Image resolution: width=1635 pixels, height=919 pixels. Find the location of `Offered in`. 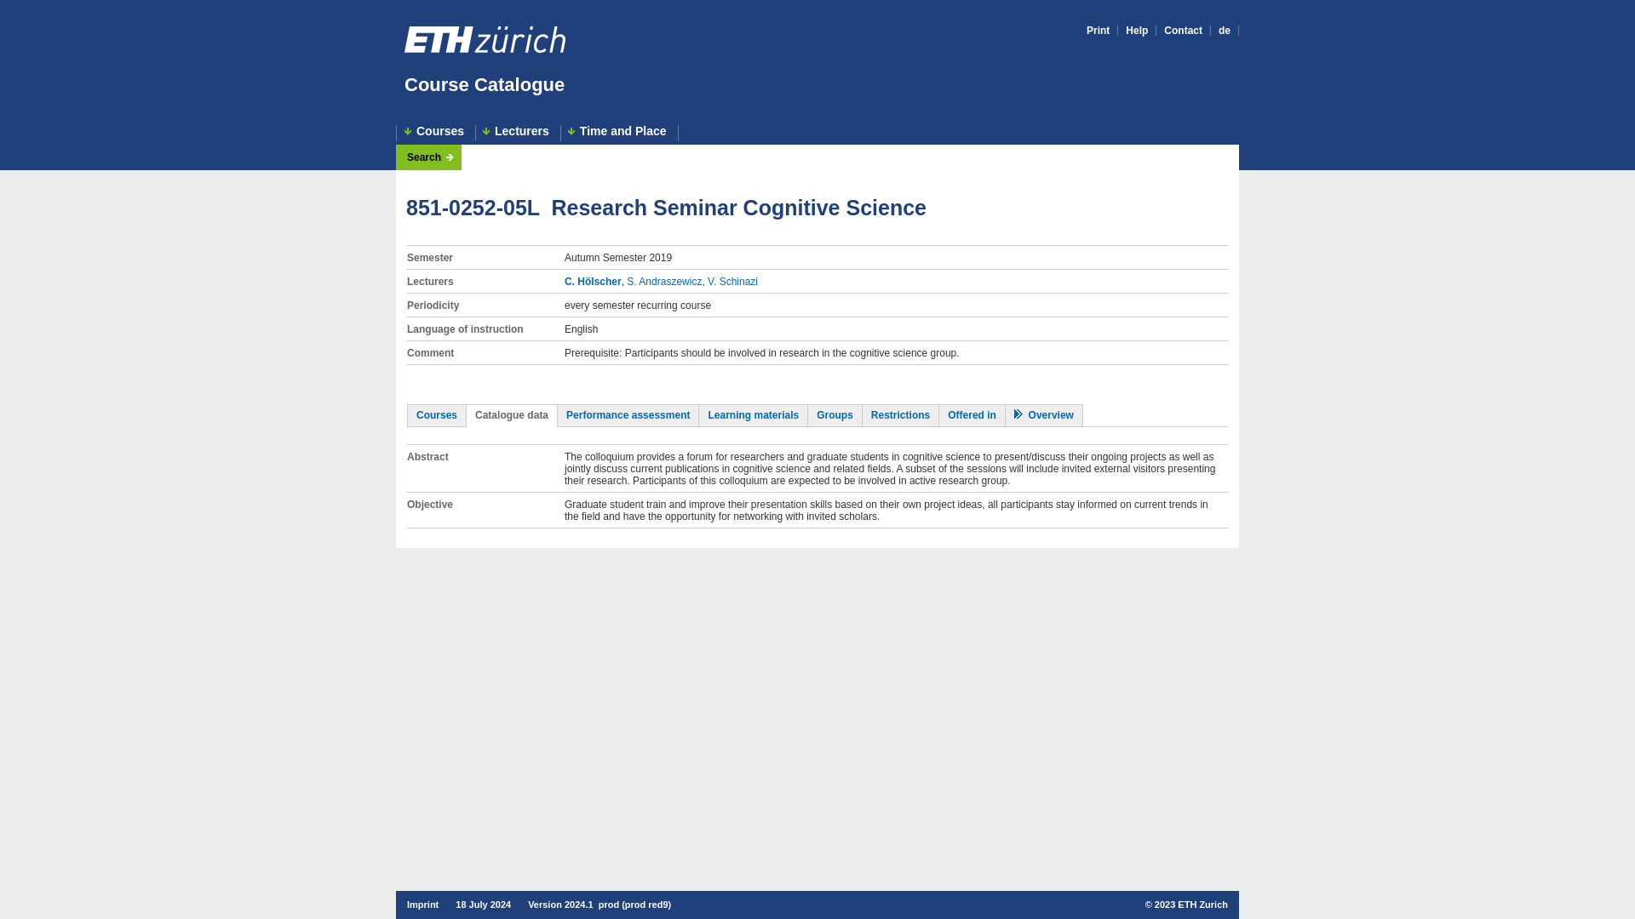

Offered in is located at coordinates (972, 414).